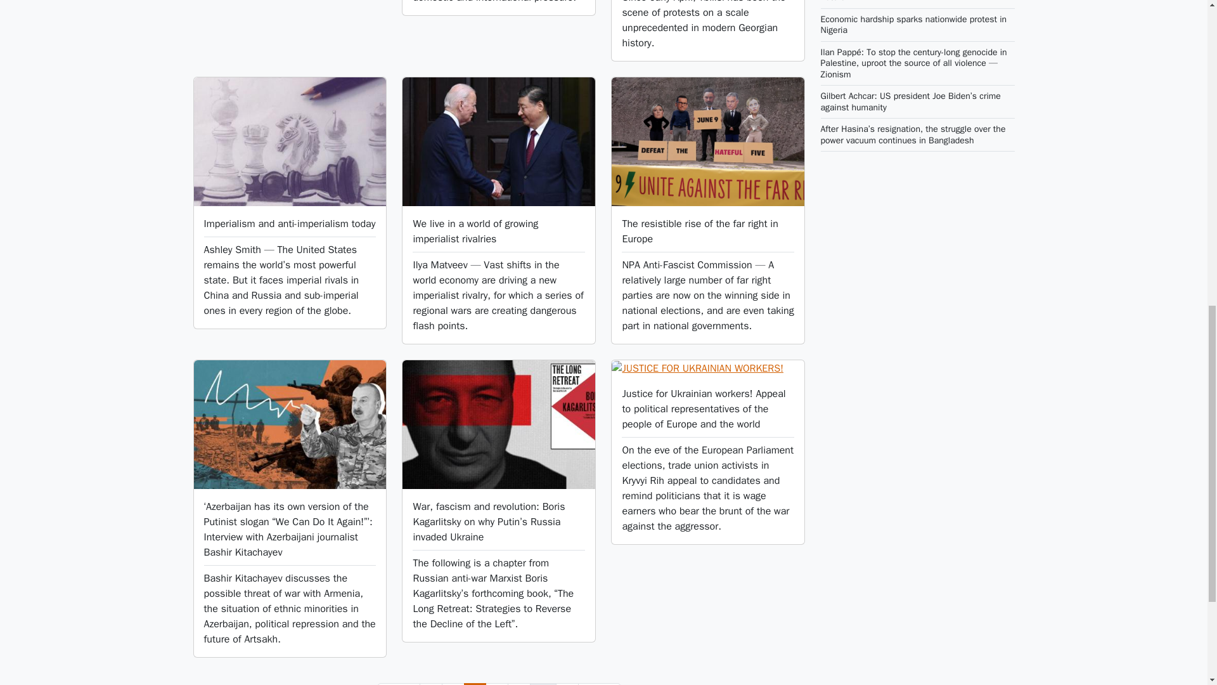 Image resolution: width=1217 pixels, height=685 pixels. What do you see at coordinates (700, 231) in the screenshot?
I see `The resistible rise of the far right in Europe` at bounding box center [700, 231].